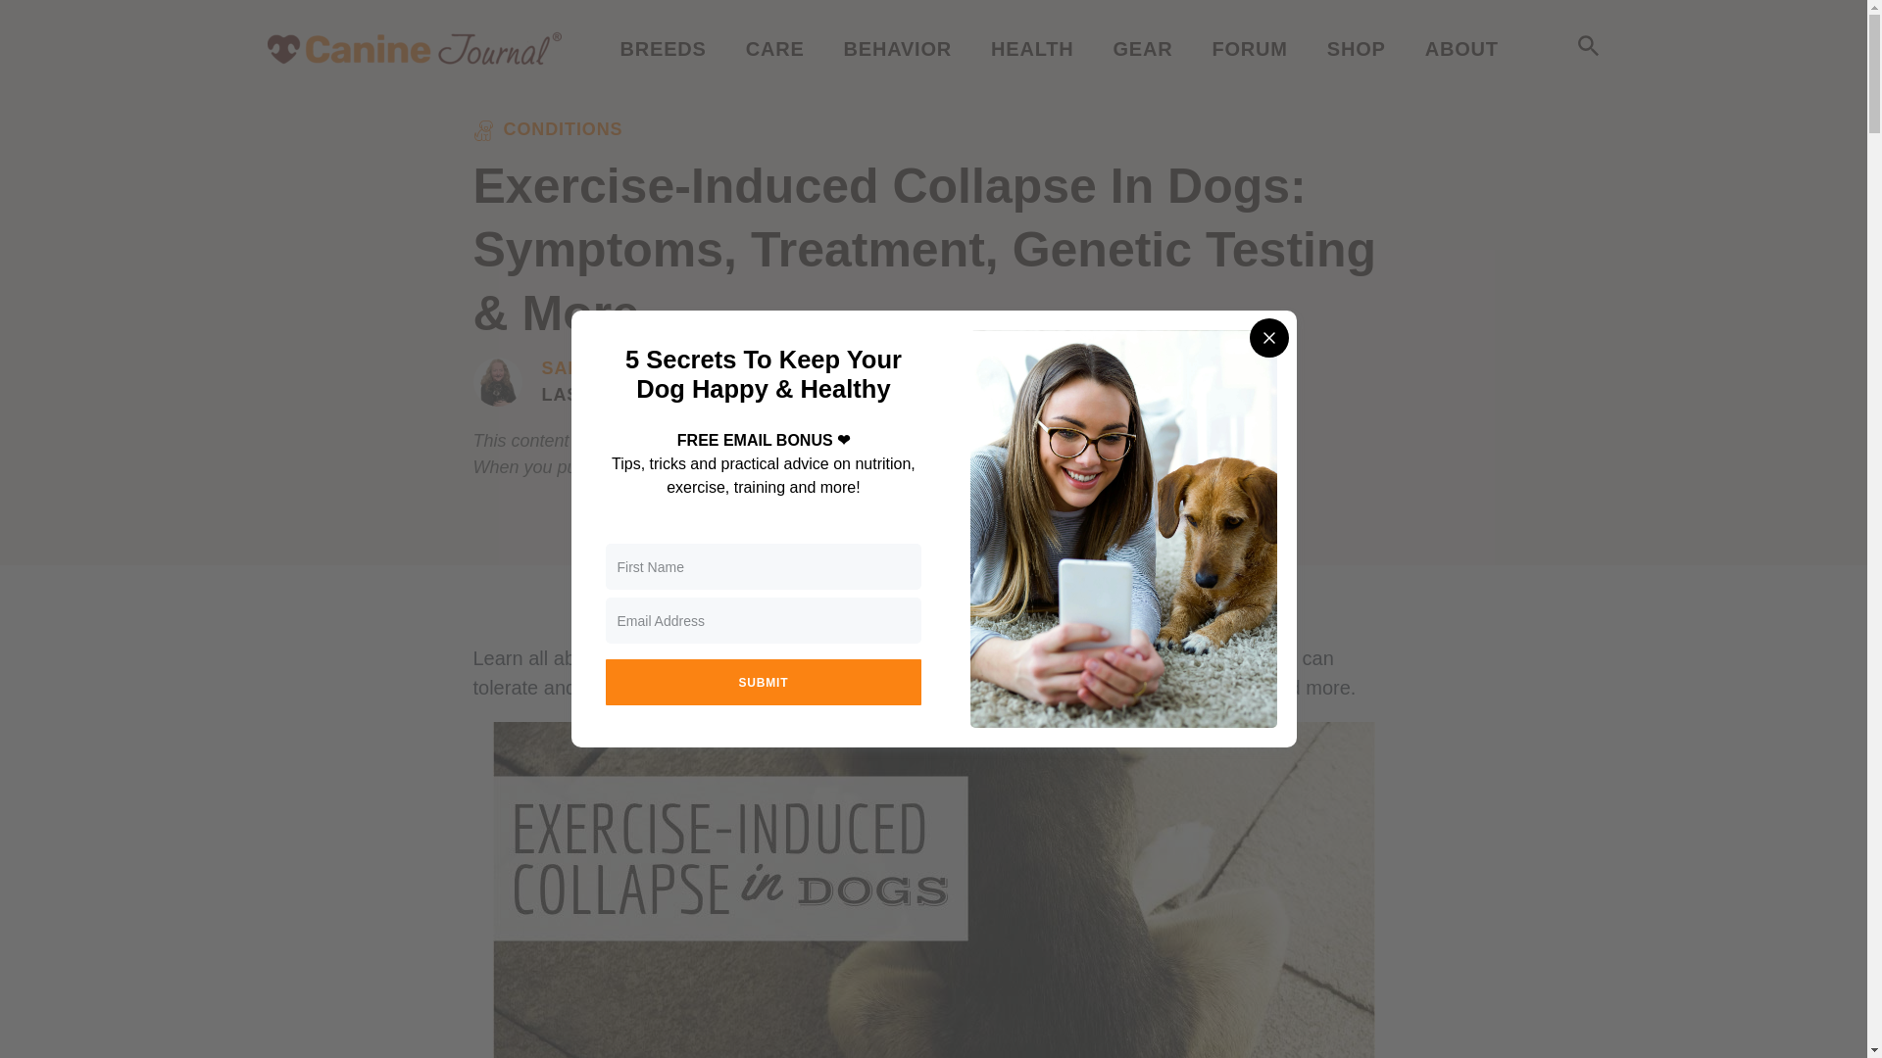 This screenshot has height=1058, width=1882. I want to click on BEHAVIOR, so click(898, 48).